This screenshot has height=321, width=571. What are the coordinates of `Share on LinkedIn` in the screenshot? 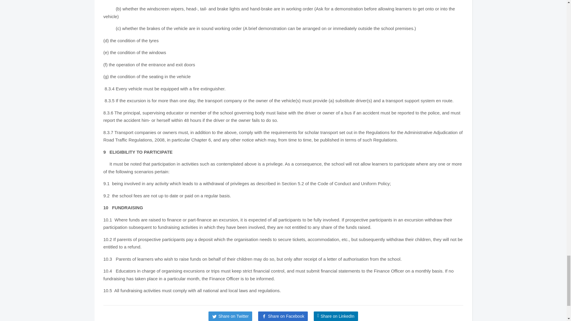 It's located at (335, 316).